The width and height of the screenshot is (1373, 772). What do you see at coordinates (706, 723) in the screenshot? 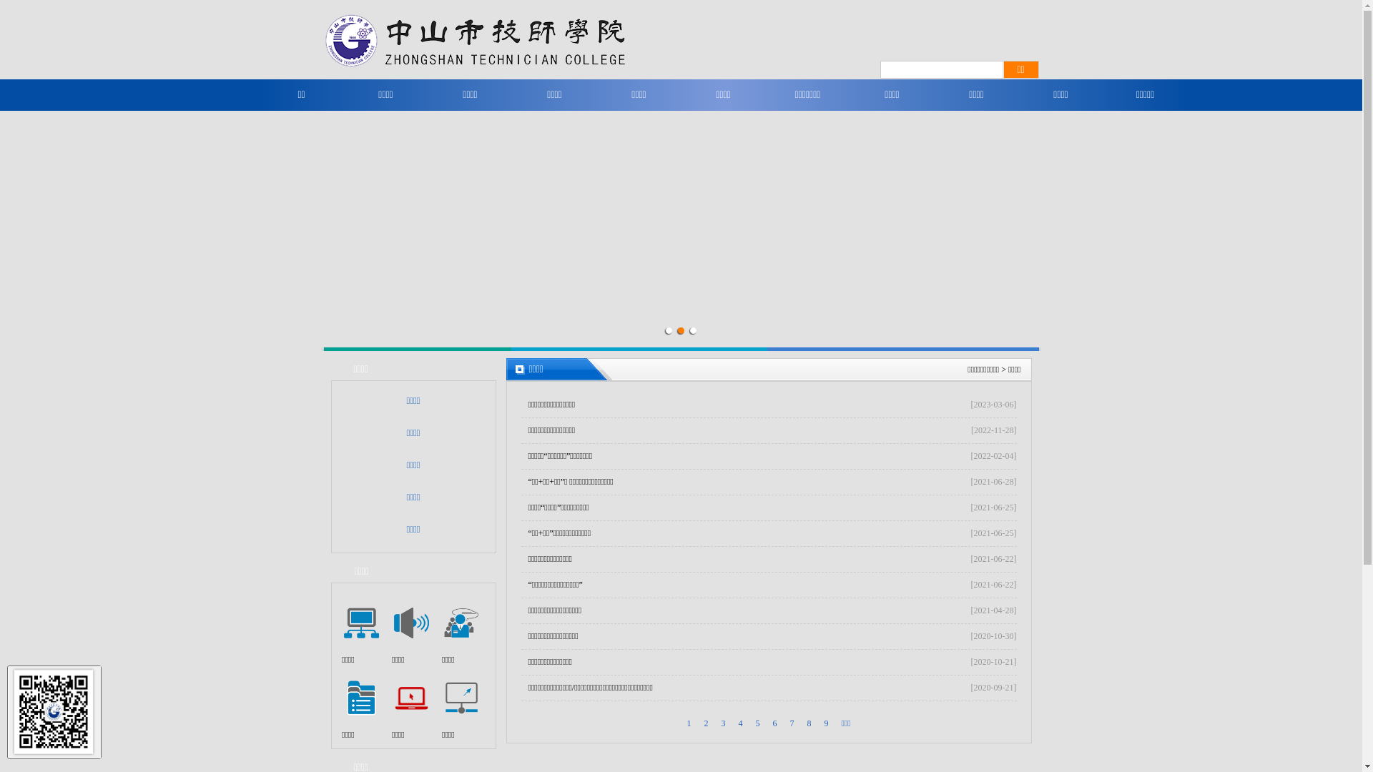
I see `2` at bounding box center [706, 723].